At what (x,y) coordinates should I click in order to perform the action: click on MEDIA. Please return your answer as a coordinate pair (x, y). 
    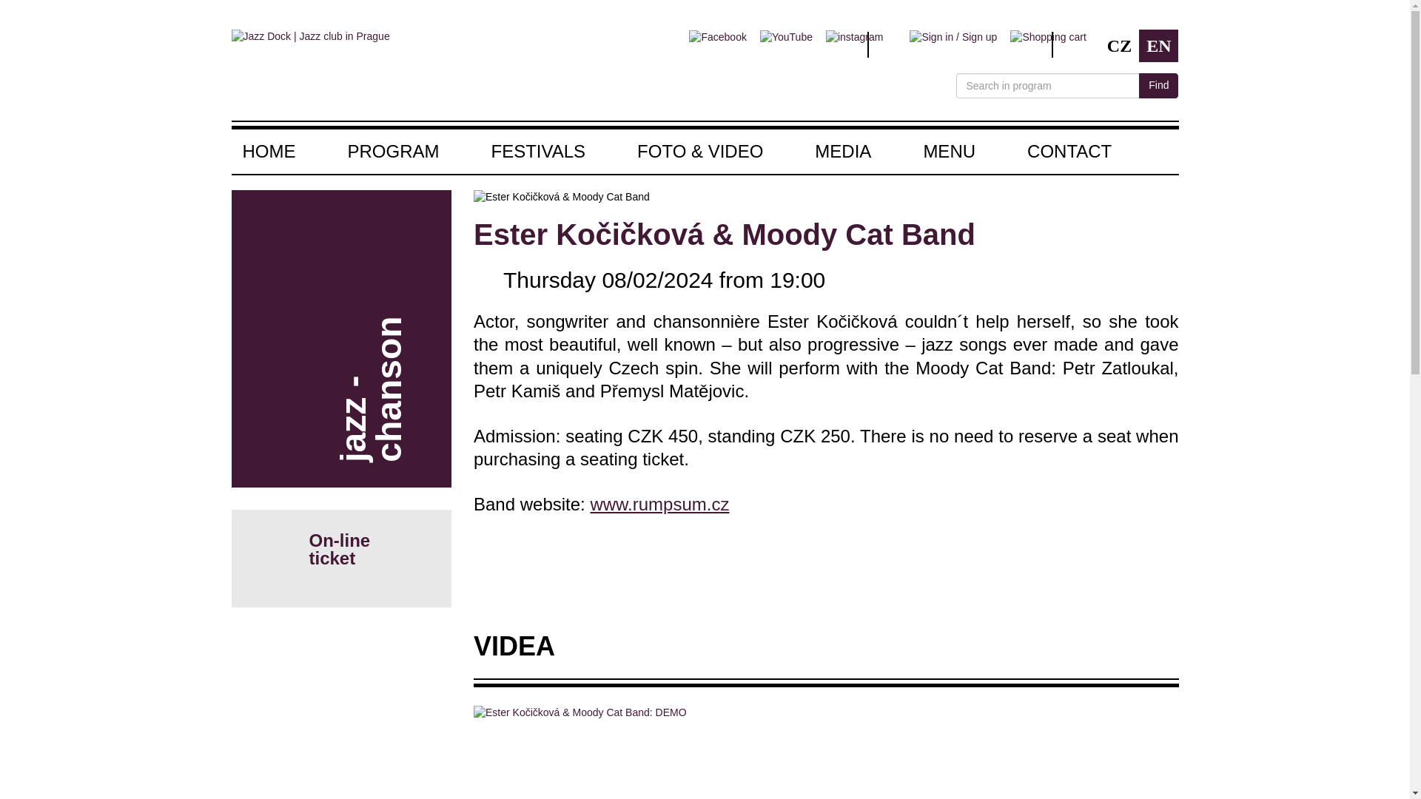
    Looking at the image, I should click on (842, 151).